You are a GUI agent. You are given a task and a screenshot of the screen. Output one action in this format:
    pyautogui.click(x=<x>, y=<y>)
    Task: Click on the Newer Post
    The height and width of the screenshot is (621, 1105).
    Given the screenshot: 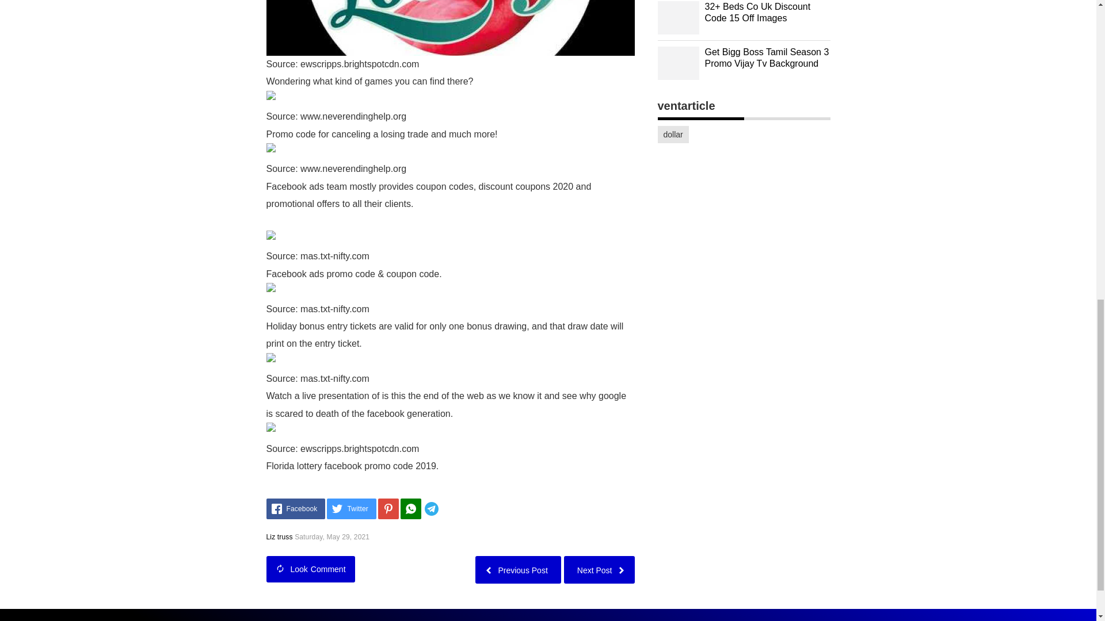 What is the action you would take?
    pyautogui.click(x=599, y=569)
    